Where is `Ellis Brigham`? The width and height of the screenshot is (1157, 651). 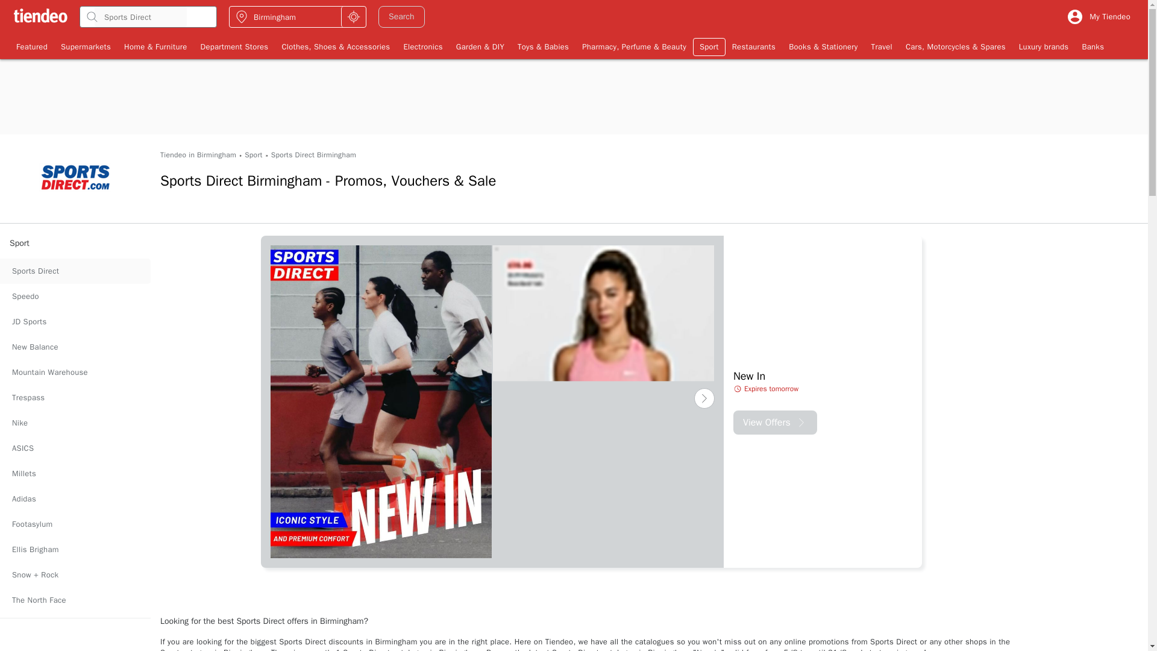 Ellis Brigham is located at coordinates (75, 550).